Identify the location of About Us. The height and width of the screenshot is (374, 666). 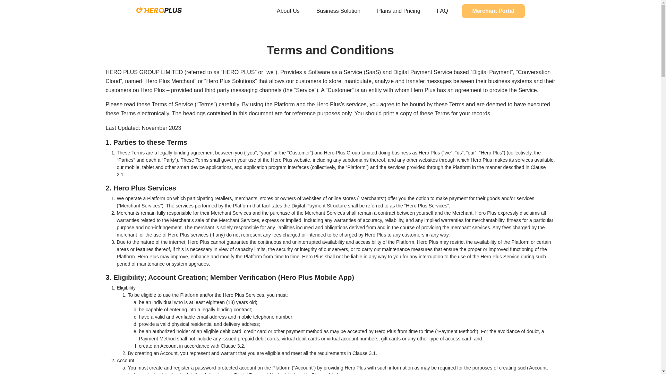
(288, 11).